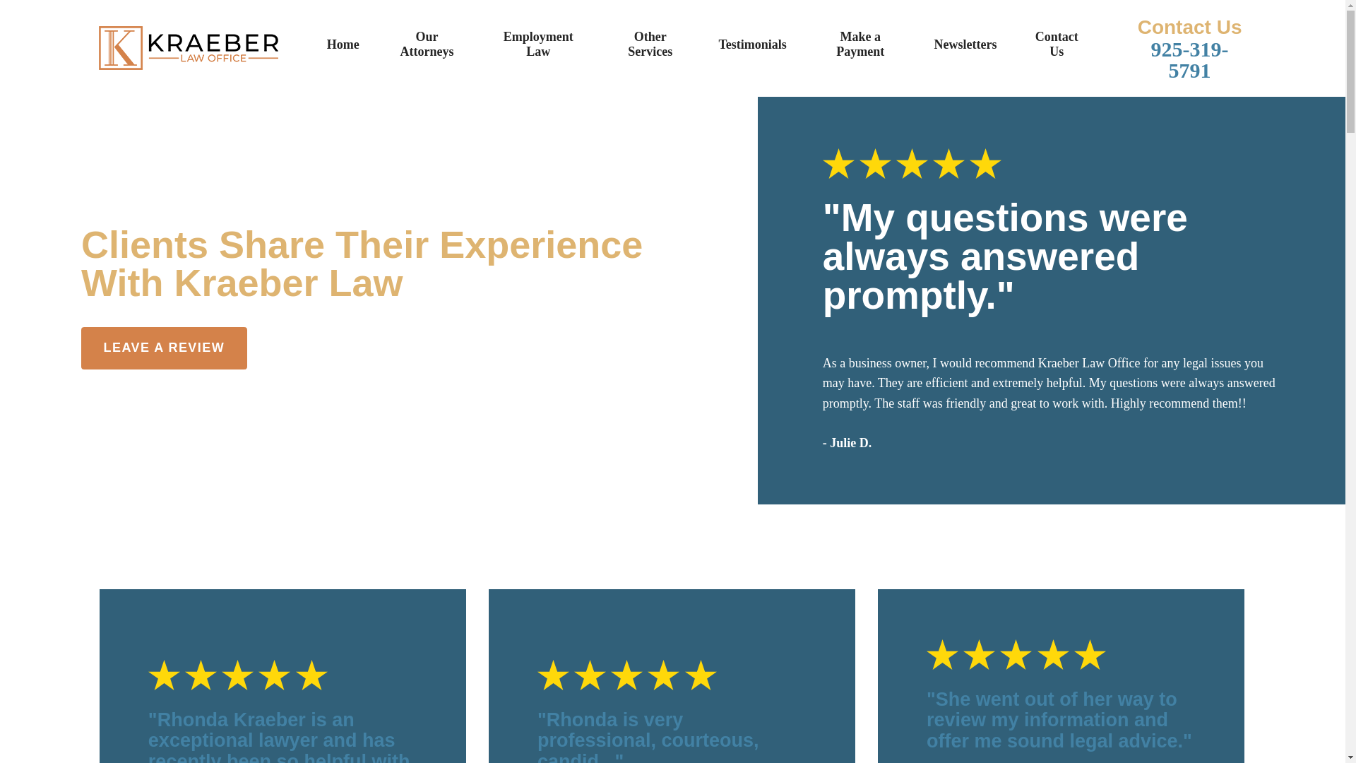 Image resolution: width=1356 pixels, height=763 pixels. I want to click on Other Services, so click(650, 48).